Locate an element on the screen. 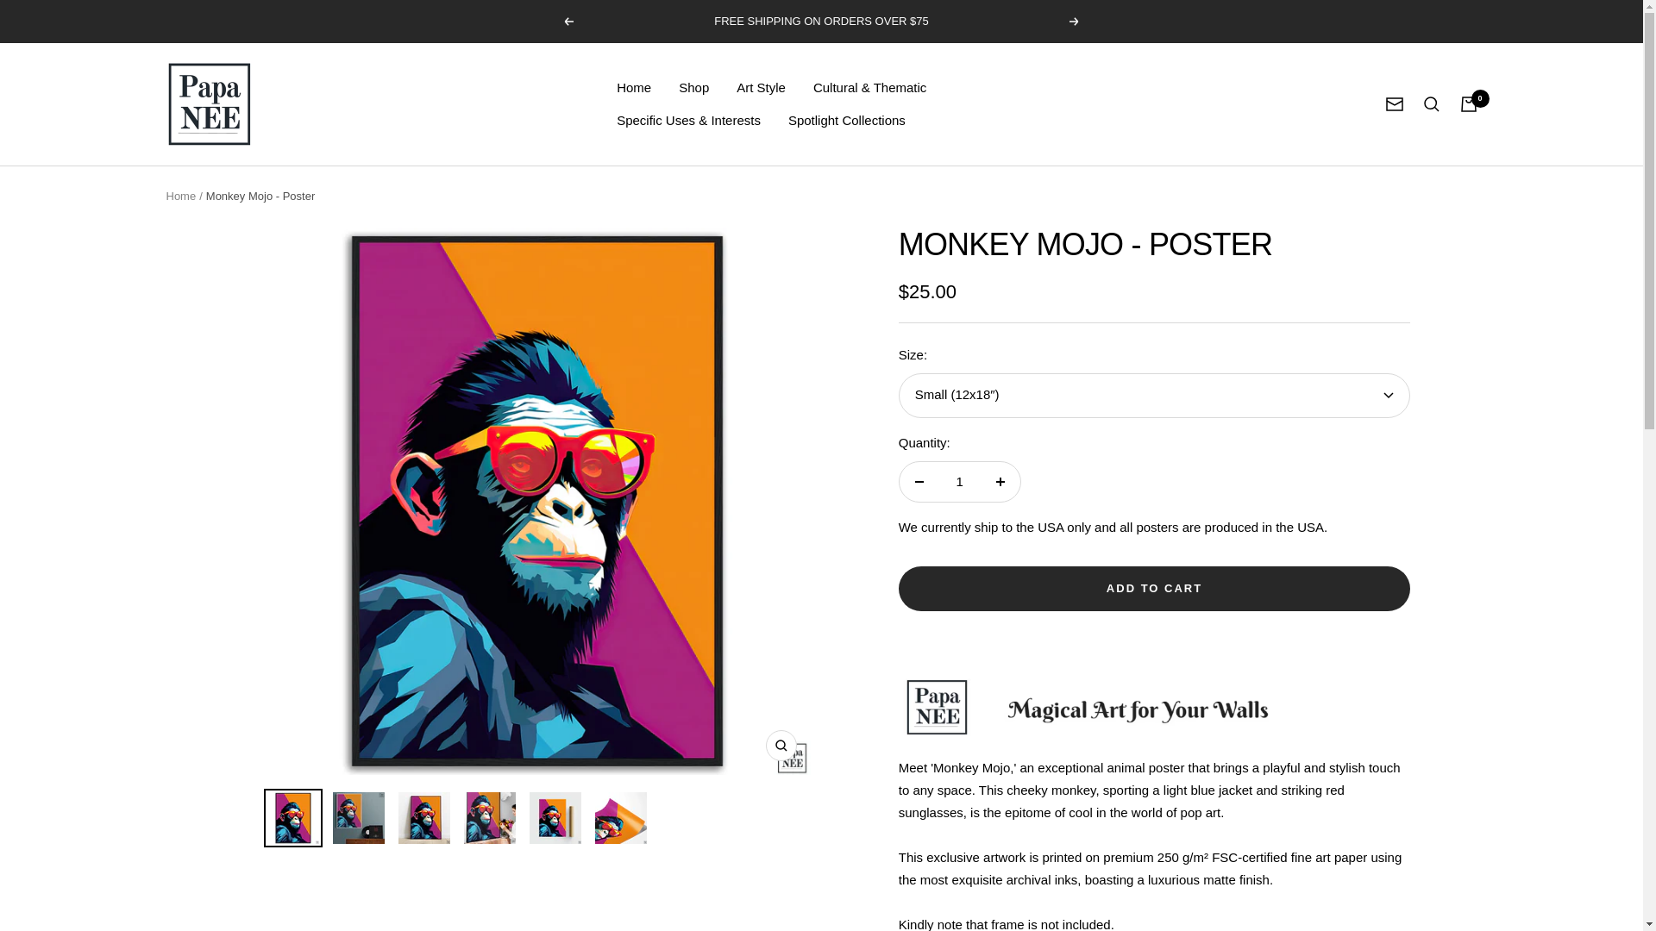 The image size is (1656, 931). Spotlight Collections is located at coordinates (847, 121).